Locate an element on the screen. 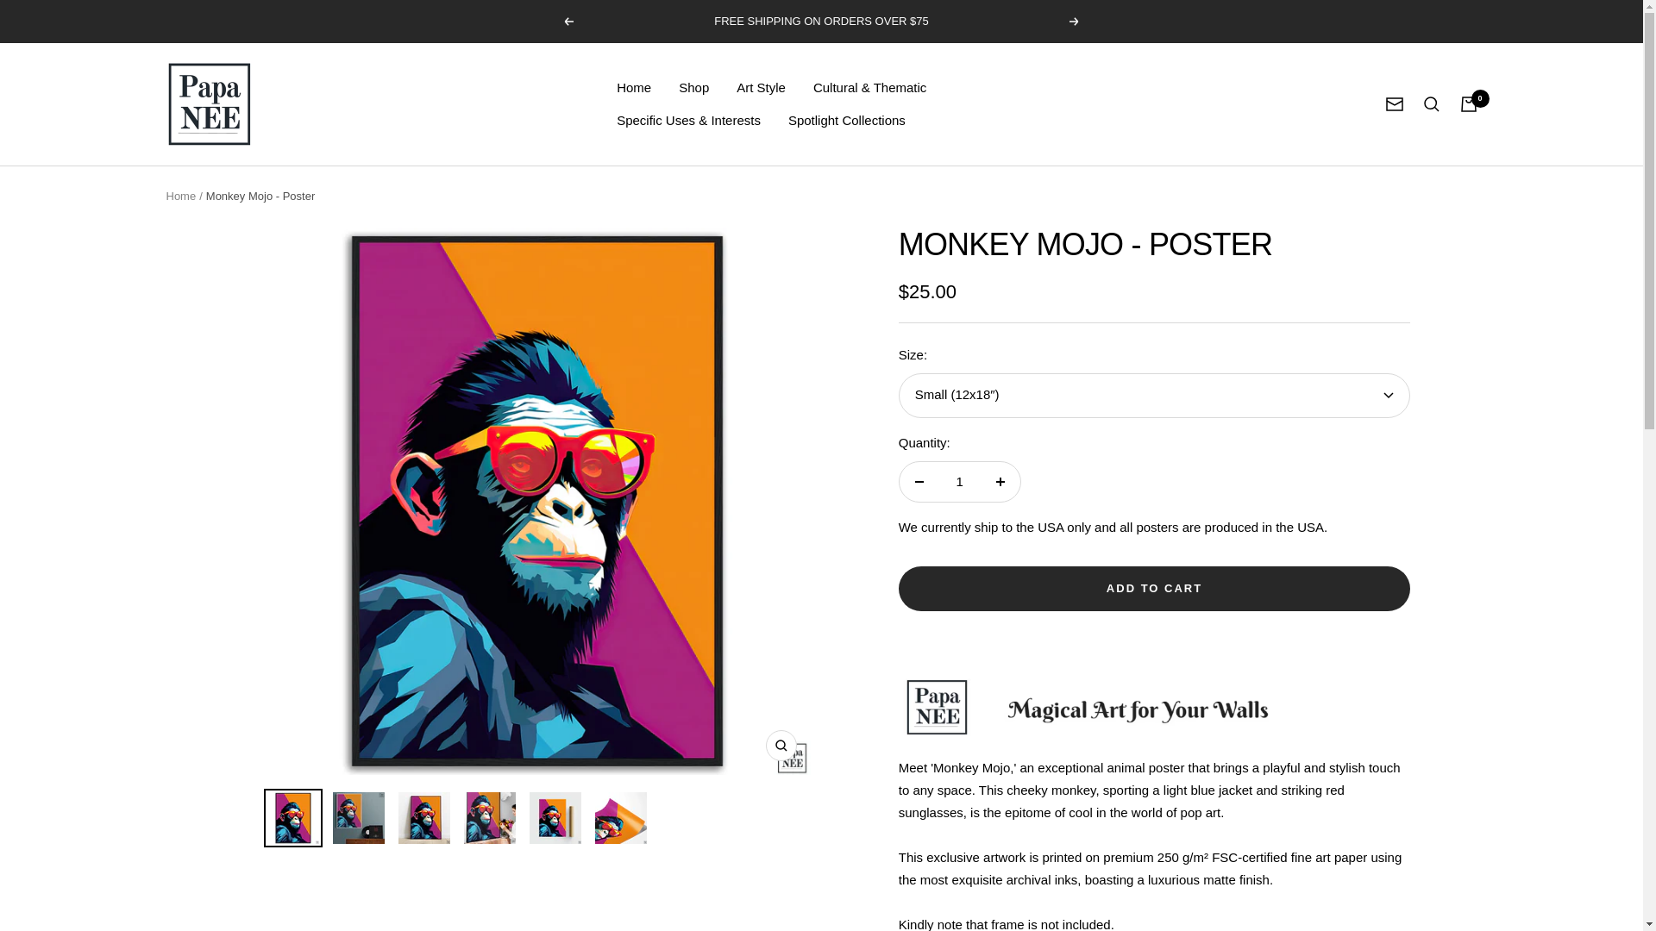 The image size is (1656, 931). Spotlight Collections is located at coordinates (847, 121).